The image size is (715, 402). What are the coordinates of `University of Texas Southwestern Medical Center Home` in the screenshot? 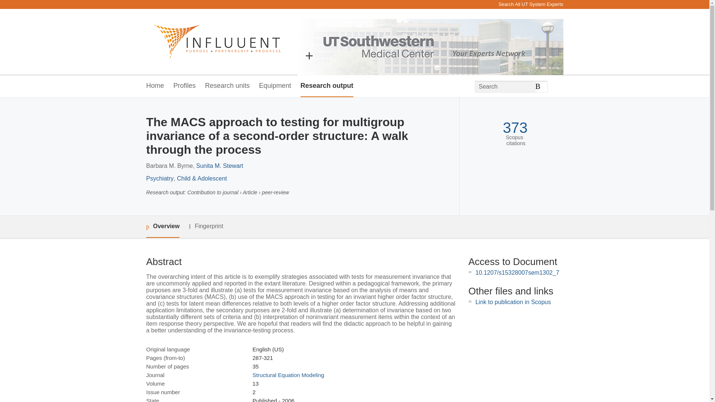 It's located at (213, 42).